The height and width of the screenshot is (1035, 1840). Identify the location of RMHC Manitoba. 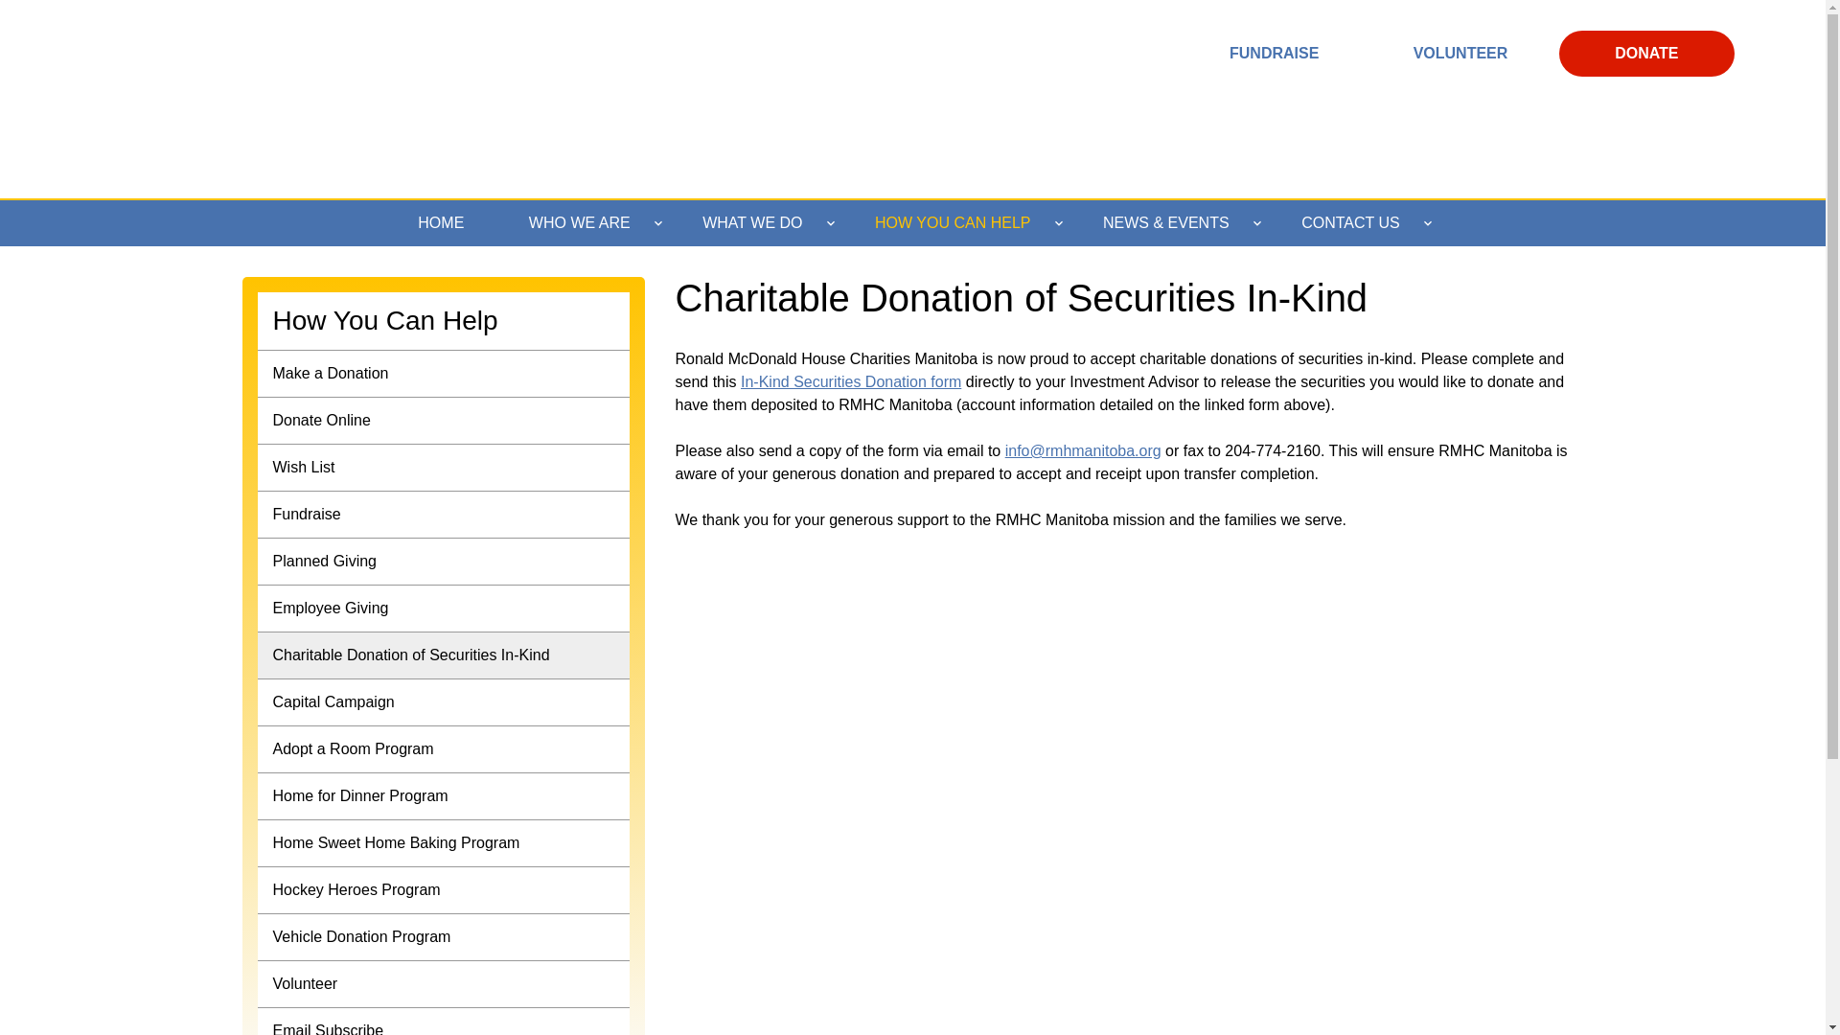
(916, 23).